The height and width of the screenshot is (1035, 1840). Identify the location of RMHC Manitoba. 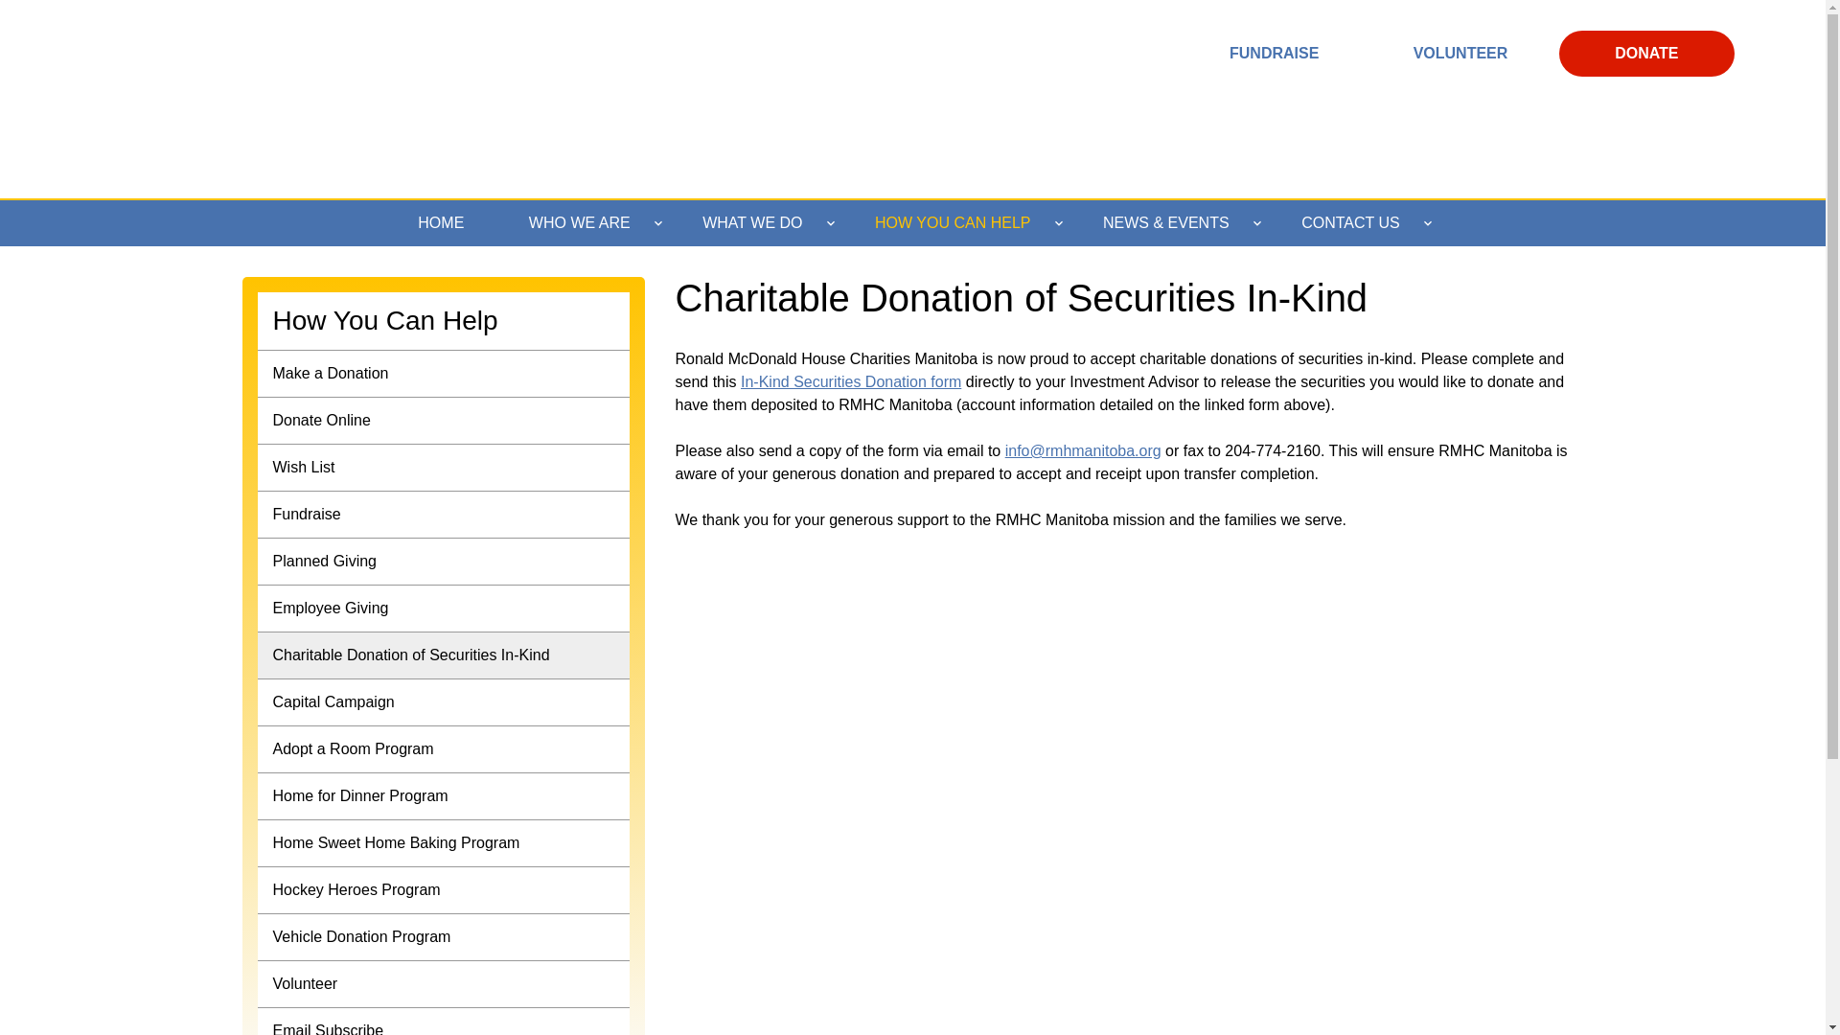
(916, 23).